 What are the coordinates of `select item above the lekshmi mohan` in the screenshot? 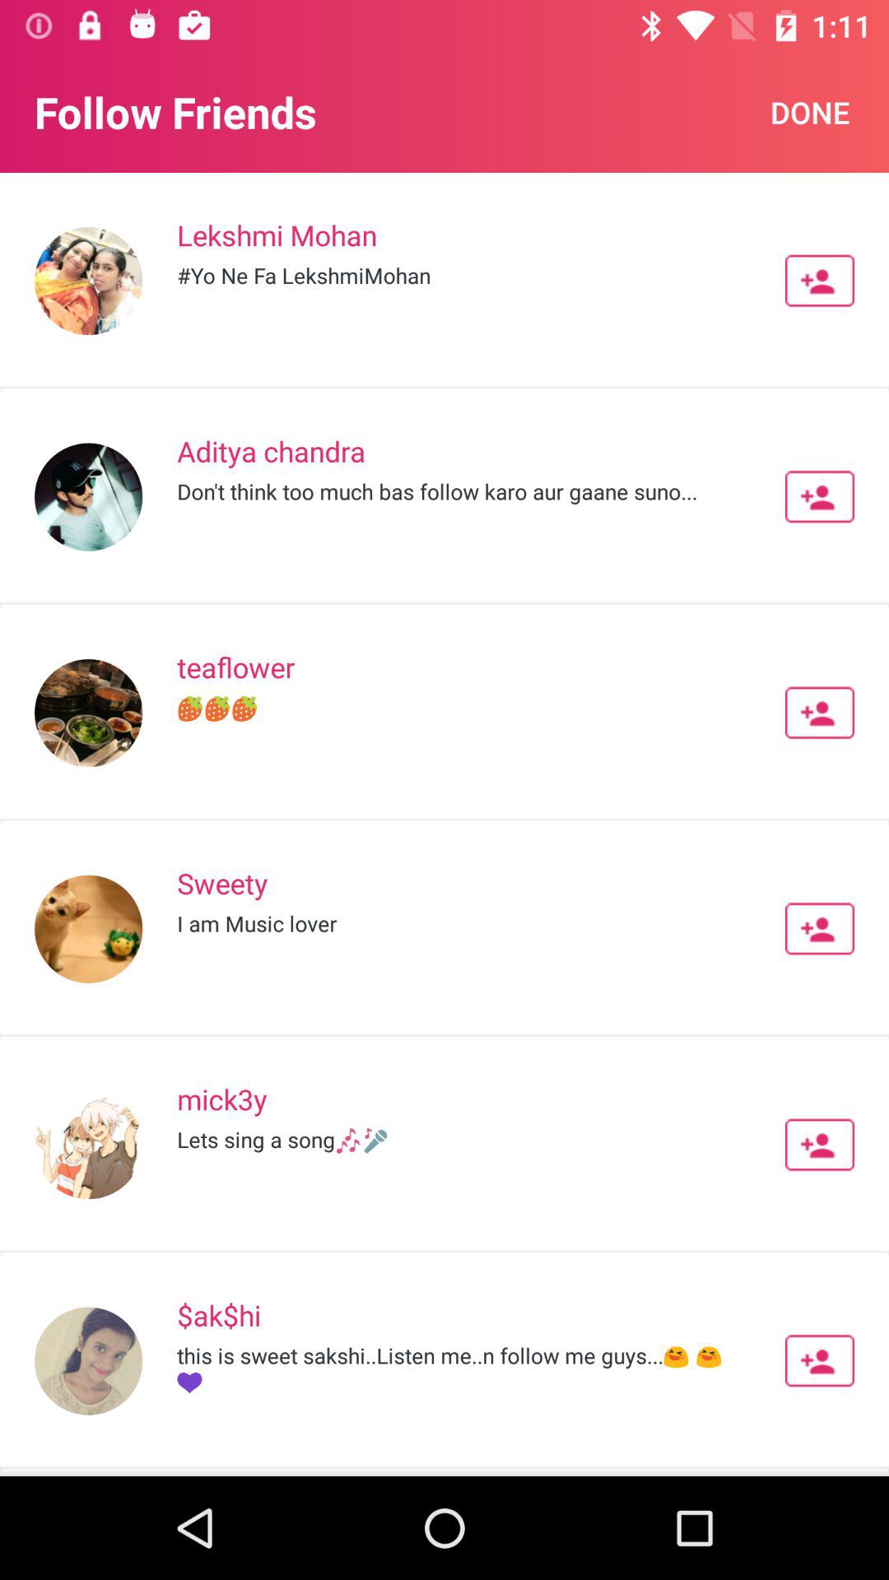 It's located at (810, 112).